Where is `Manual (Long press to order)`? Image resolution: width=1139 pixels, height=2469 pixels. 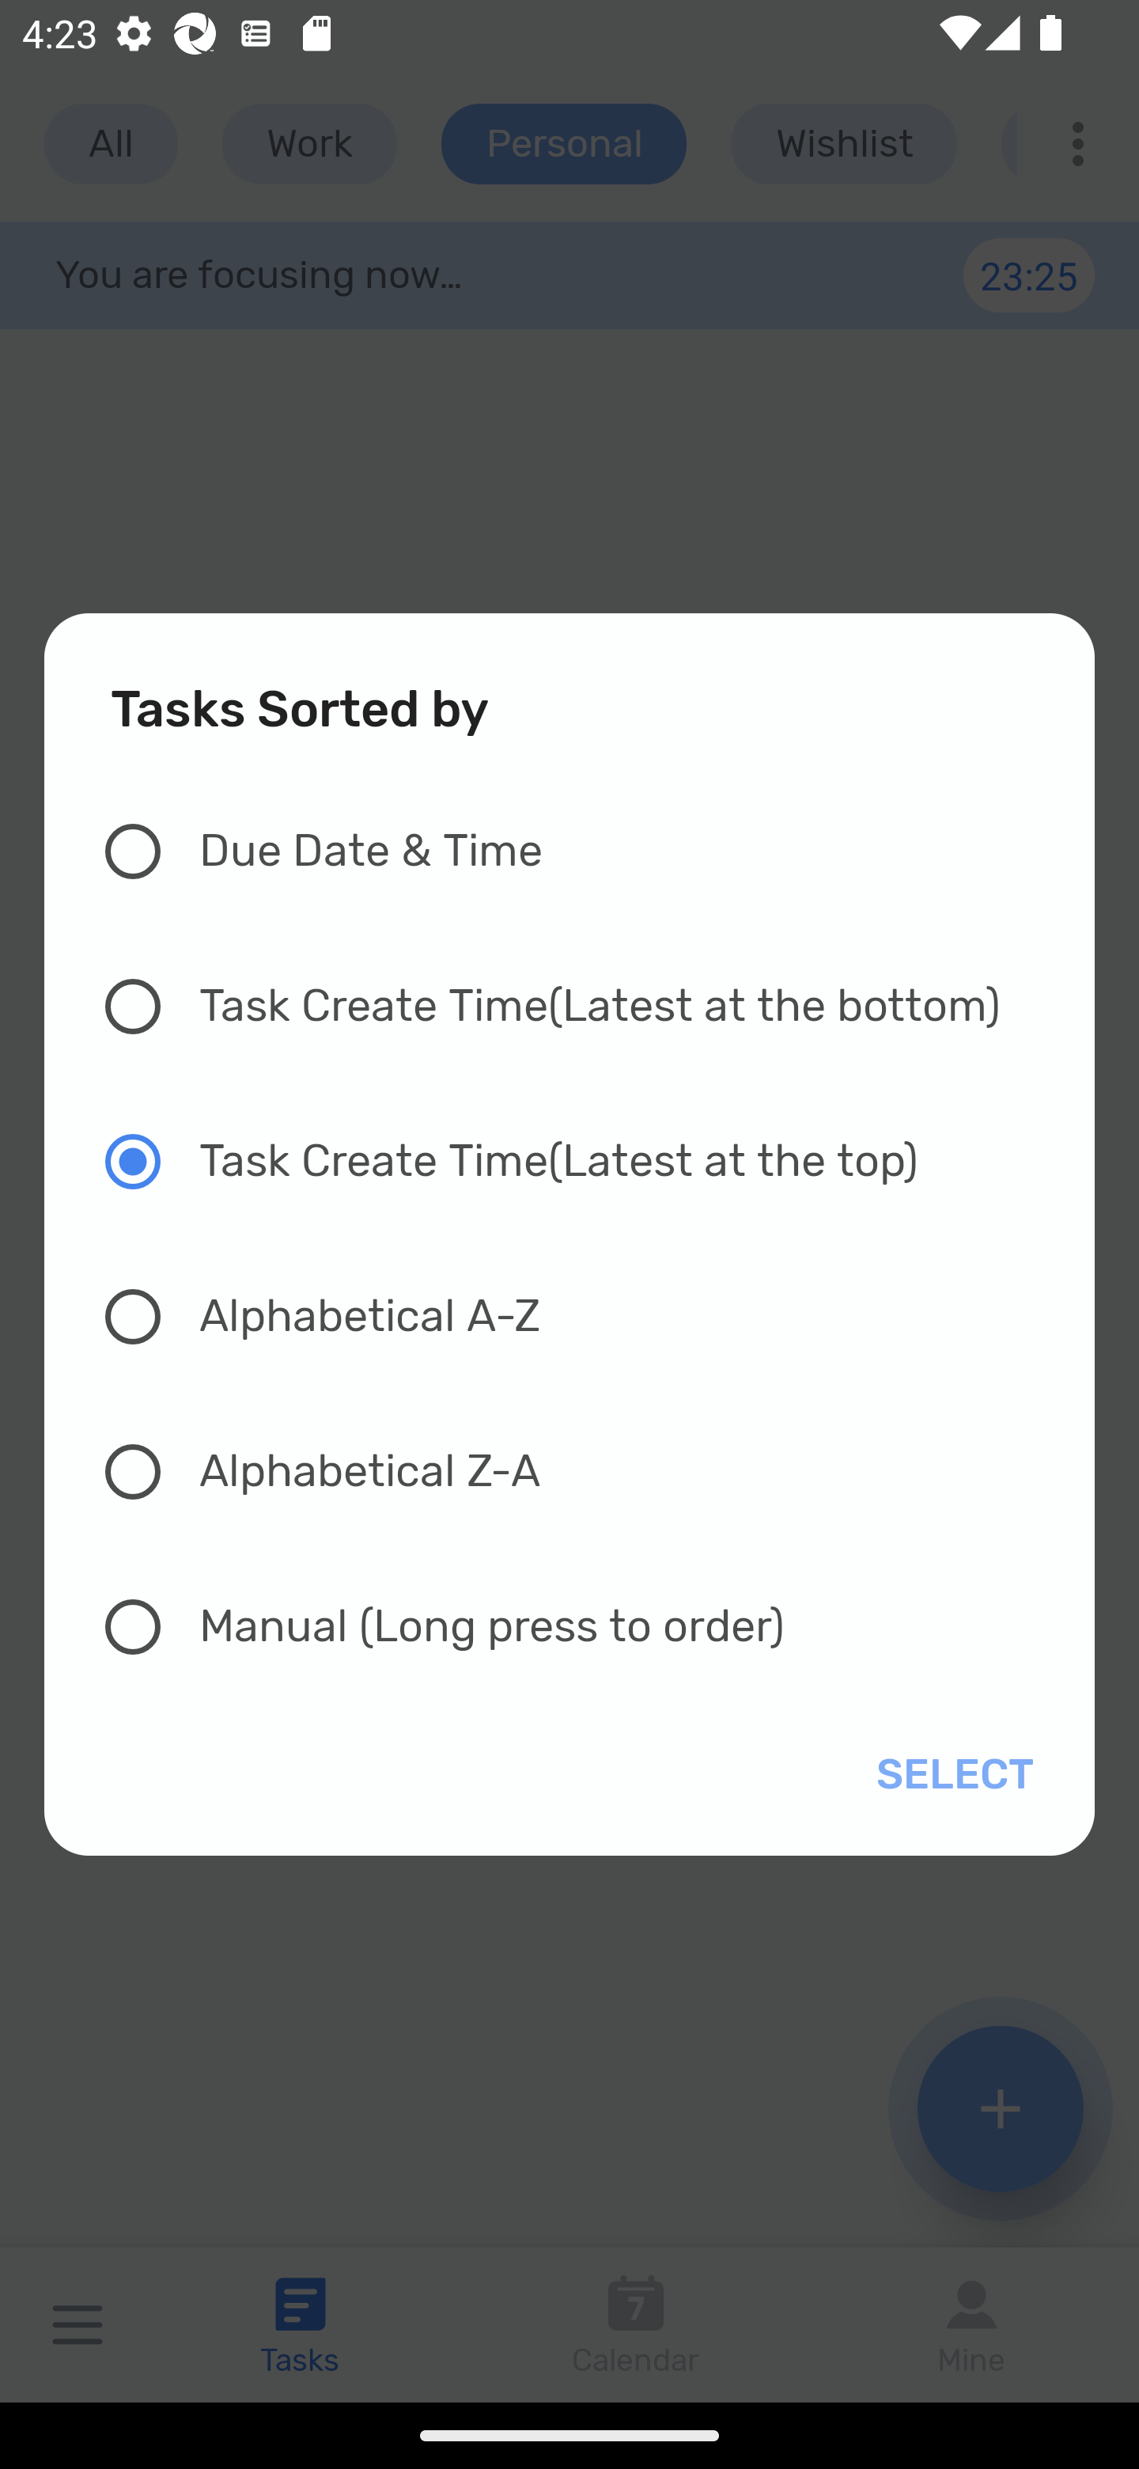
Manual (Long press to order) is located at coordinates (585, 1627).